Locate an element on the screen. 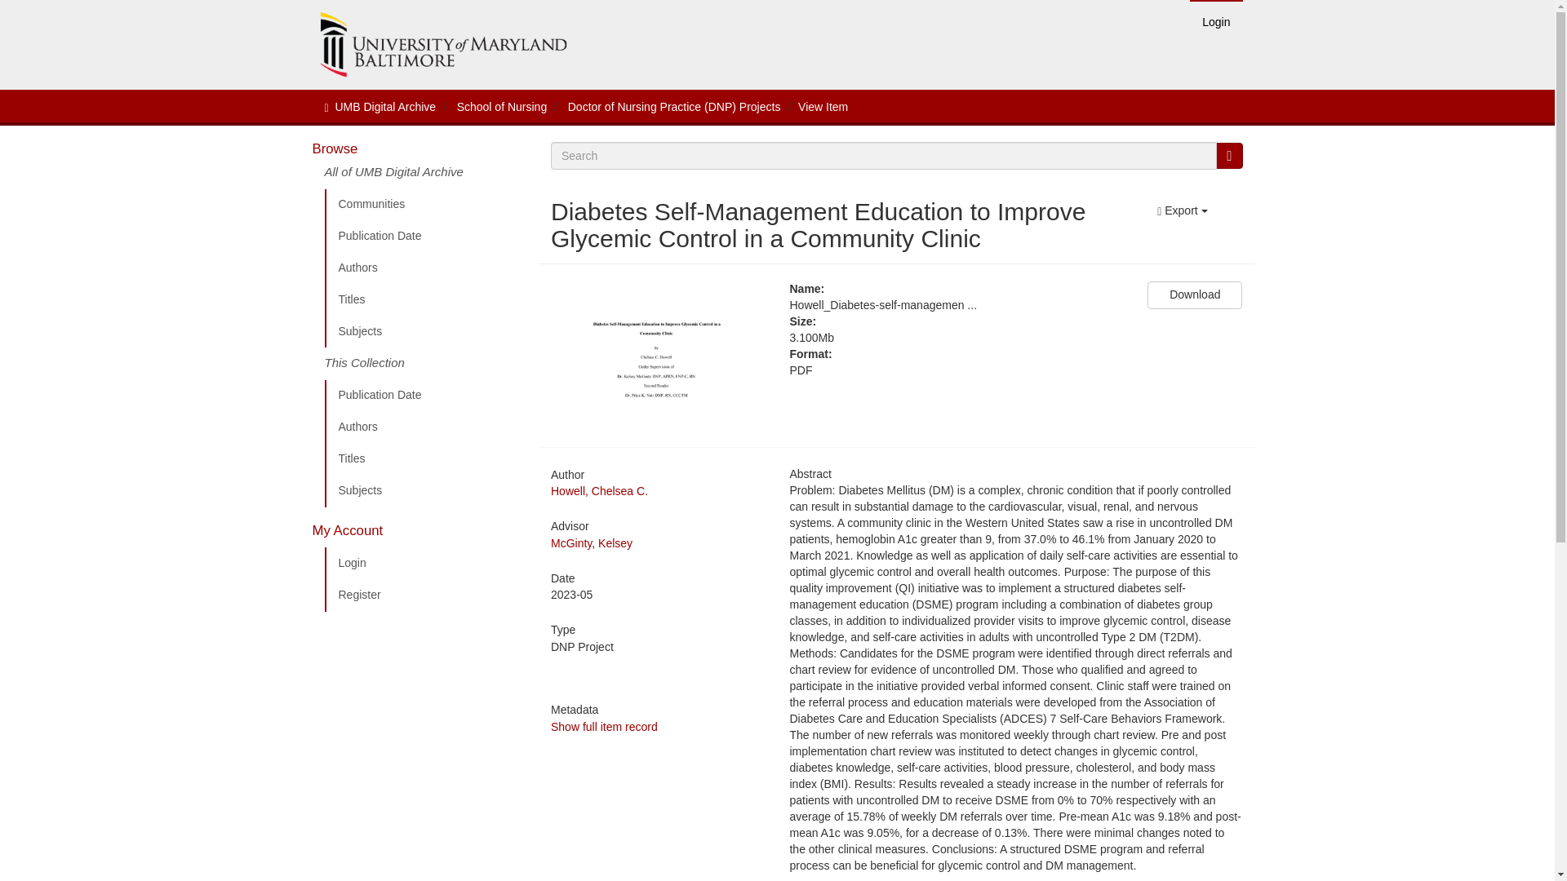 The width and height of the screenshot is (1567, 881). Subjects is located at coordinates (425, 331).